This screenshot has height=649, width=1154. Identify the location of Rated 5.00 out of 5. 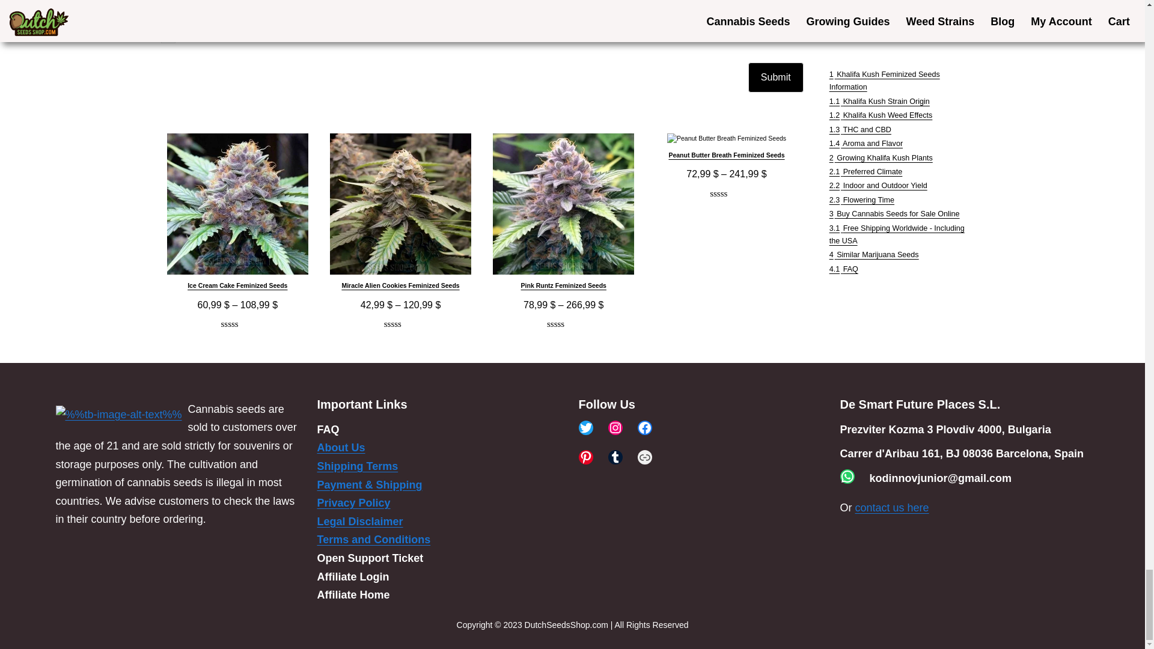
(237, 325).